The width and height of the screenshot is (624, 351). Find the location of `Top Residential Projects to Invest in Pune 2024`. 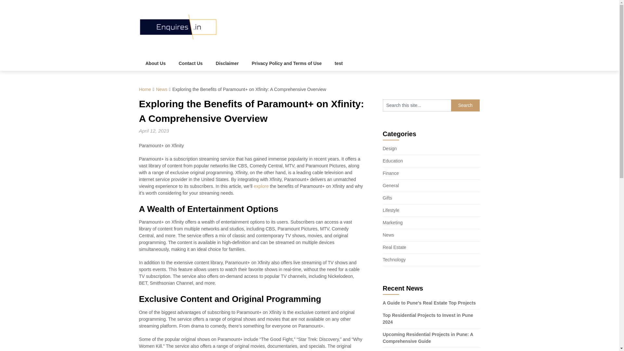

Top Residential Projects to Invest in Pune 2024 is located at coordinates (428, 318).